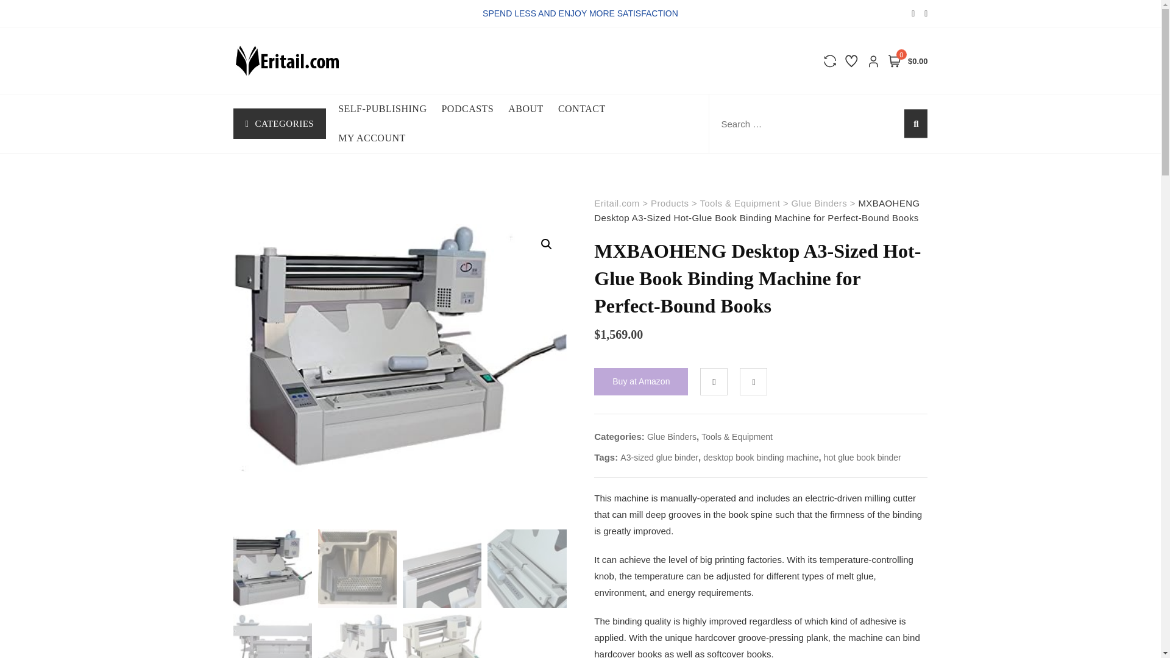 The width and height of the screenshot is (1170, 658). Describe the element at coordinates (533, 109) in the screenshot. I see `ABOUT` at that location.